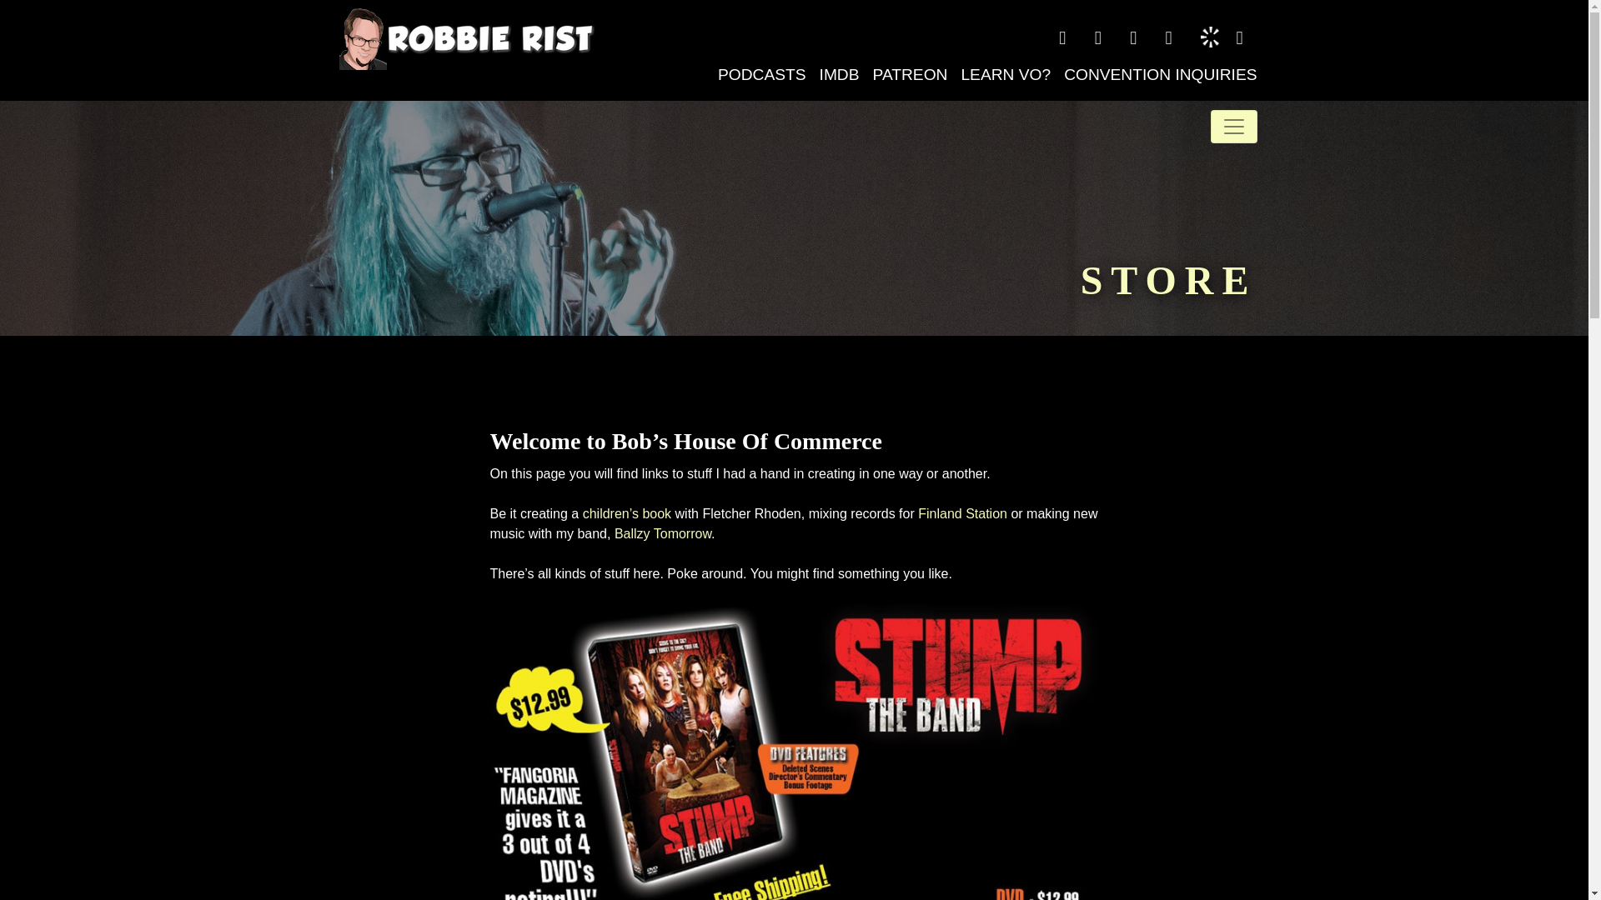  What do you see at coordinates (962, 513) in the screenshot?
I see `Finland Station` at bounding box center [962, 513].